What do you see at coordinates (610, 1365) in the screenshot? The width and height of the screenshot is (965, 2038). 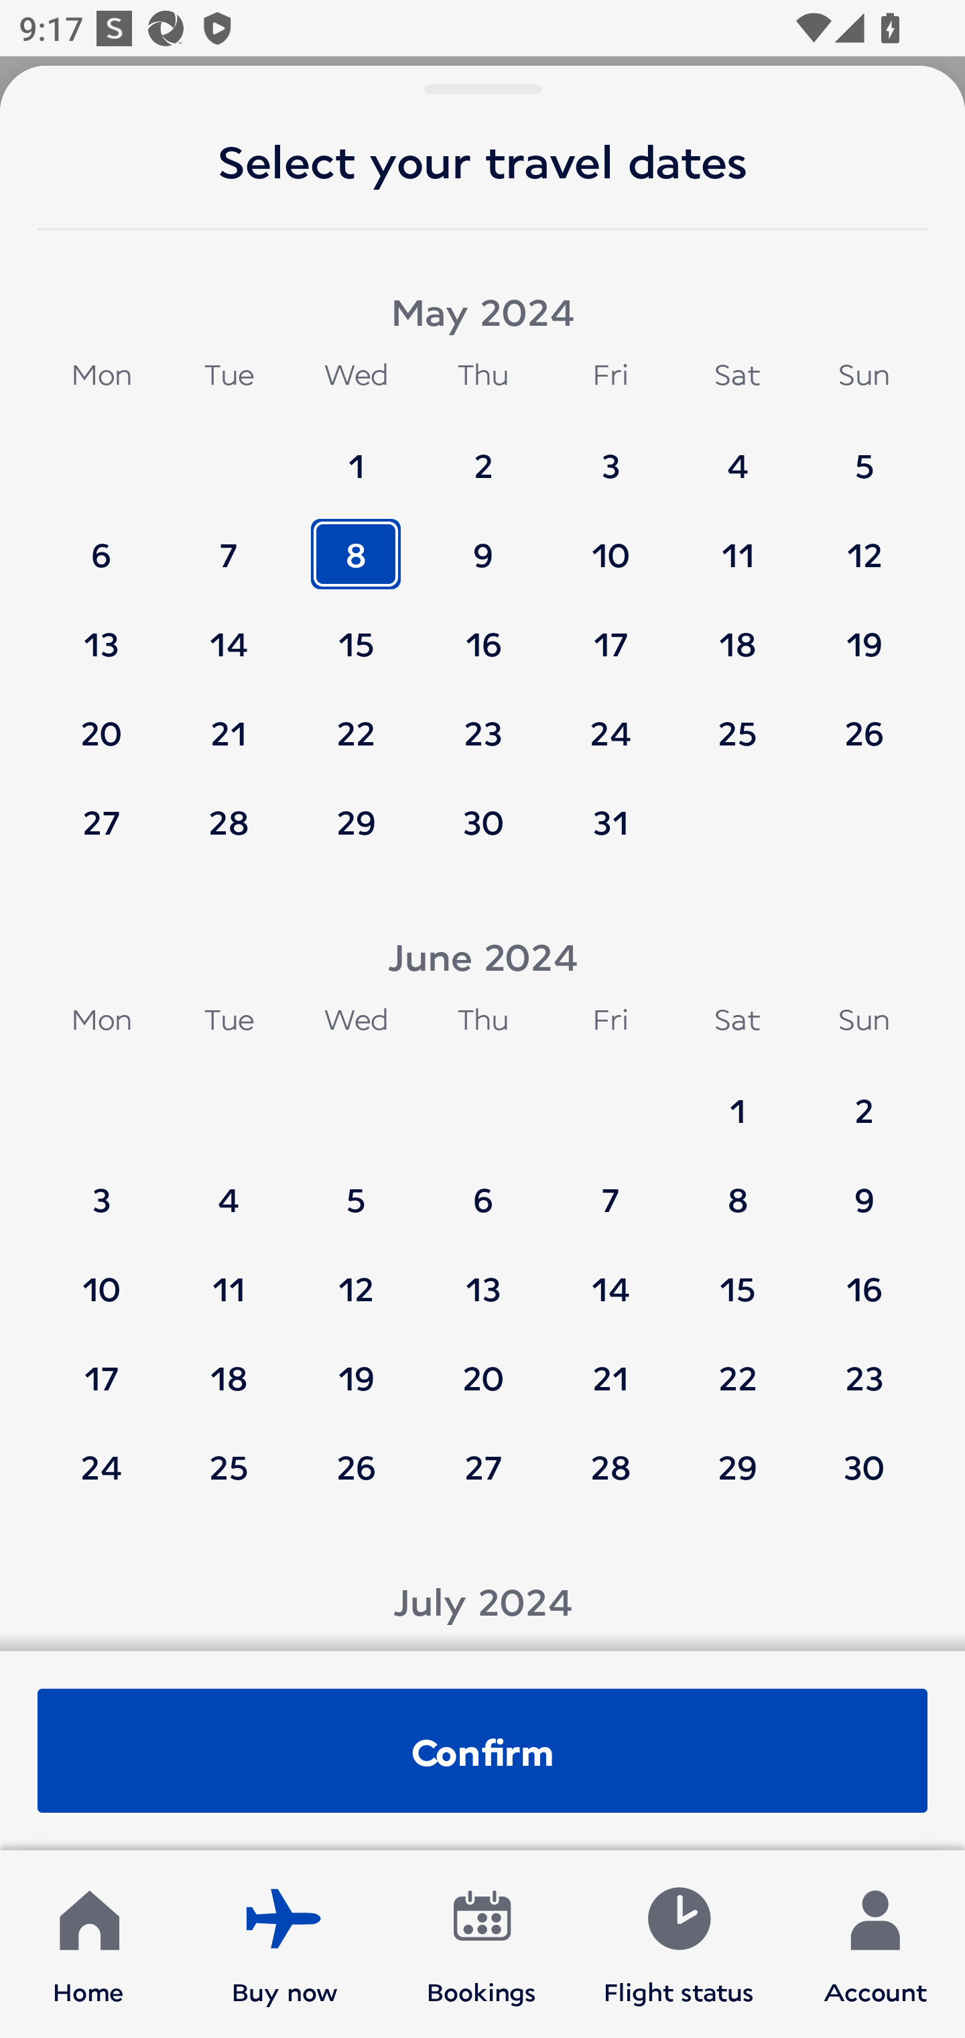 I see `21` at bounding box center [610, 1365].